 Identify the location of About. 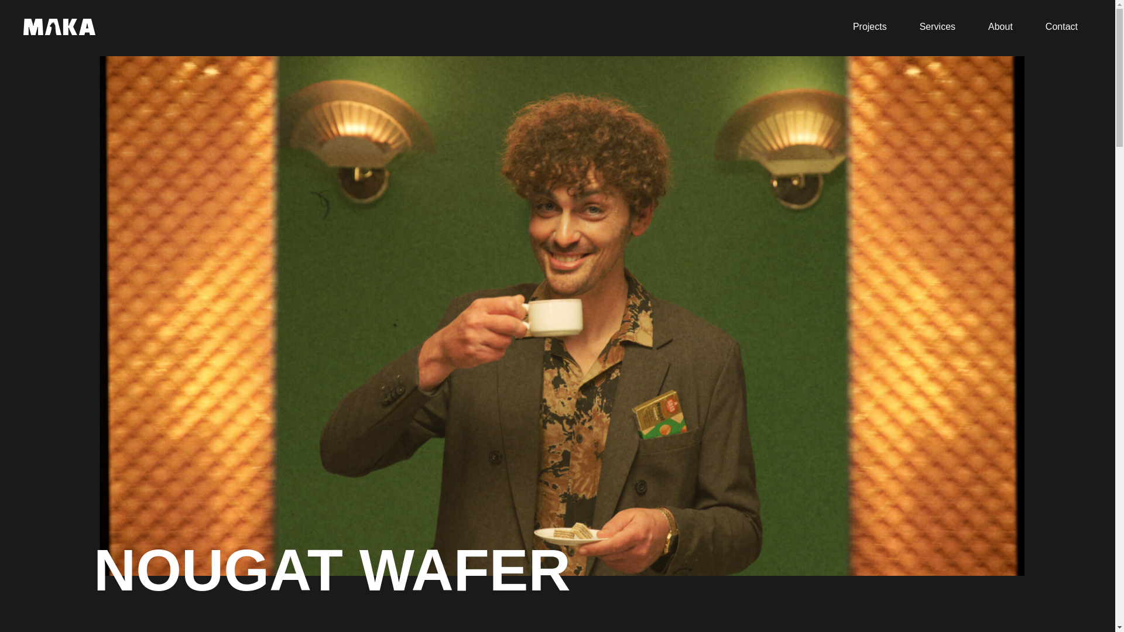
(1007, 27).